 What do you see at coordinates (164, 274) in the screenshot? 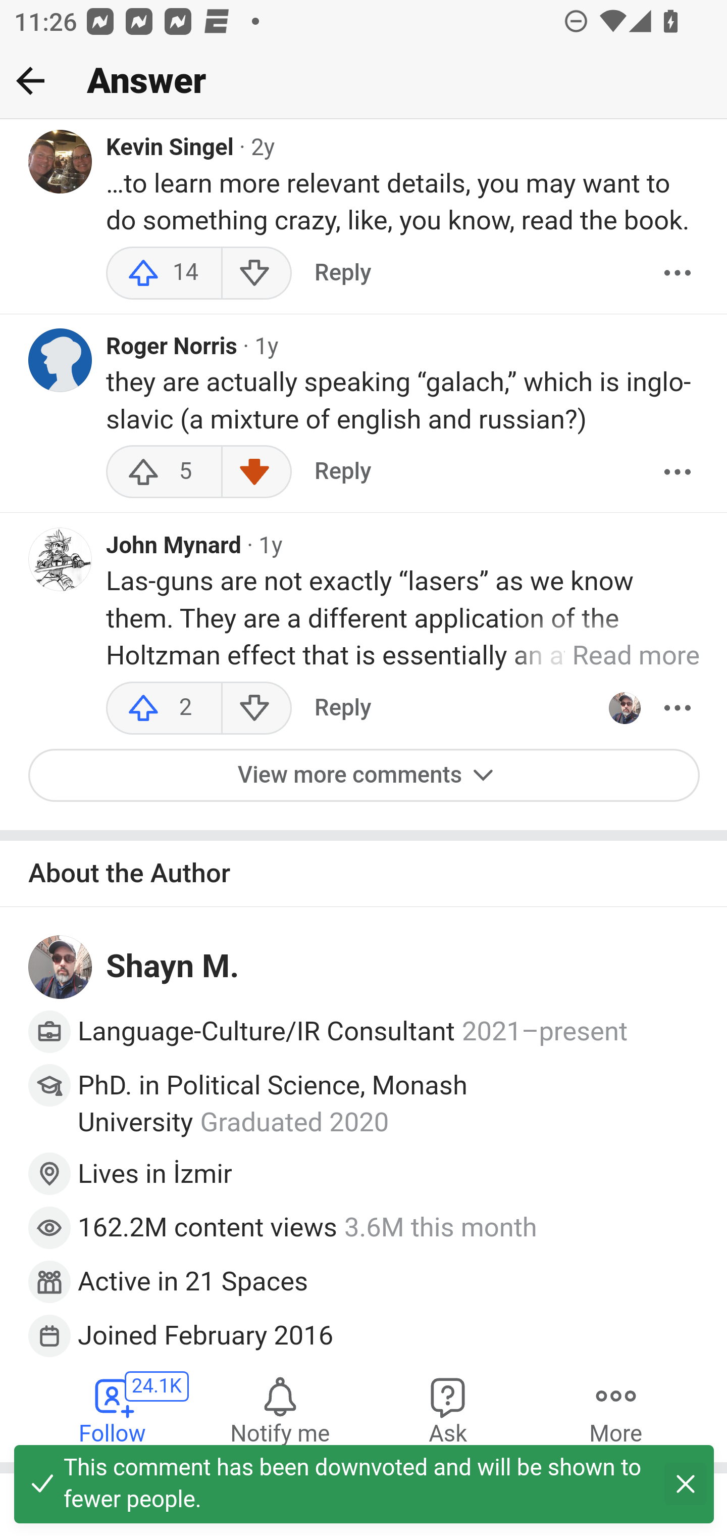
I see `14 upvotes` at bounding box center [164, 274].